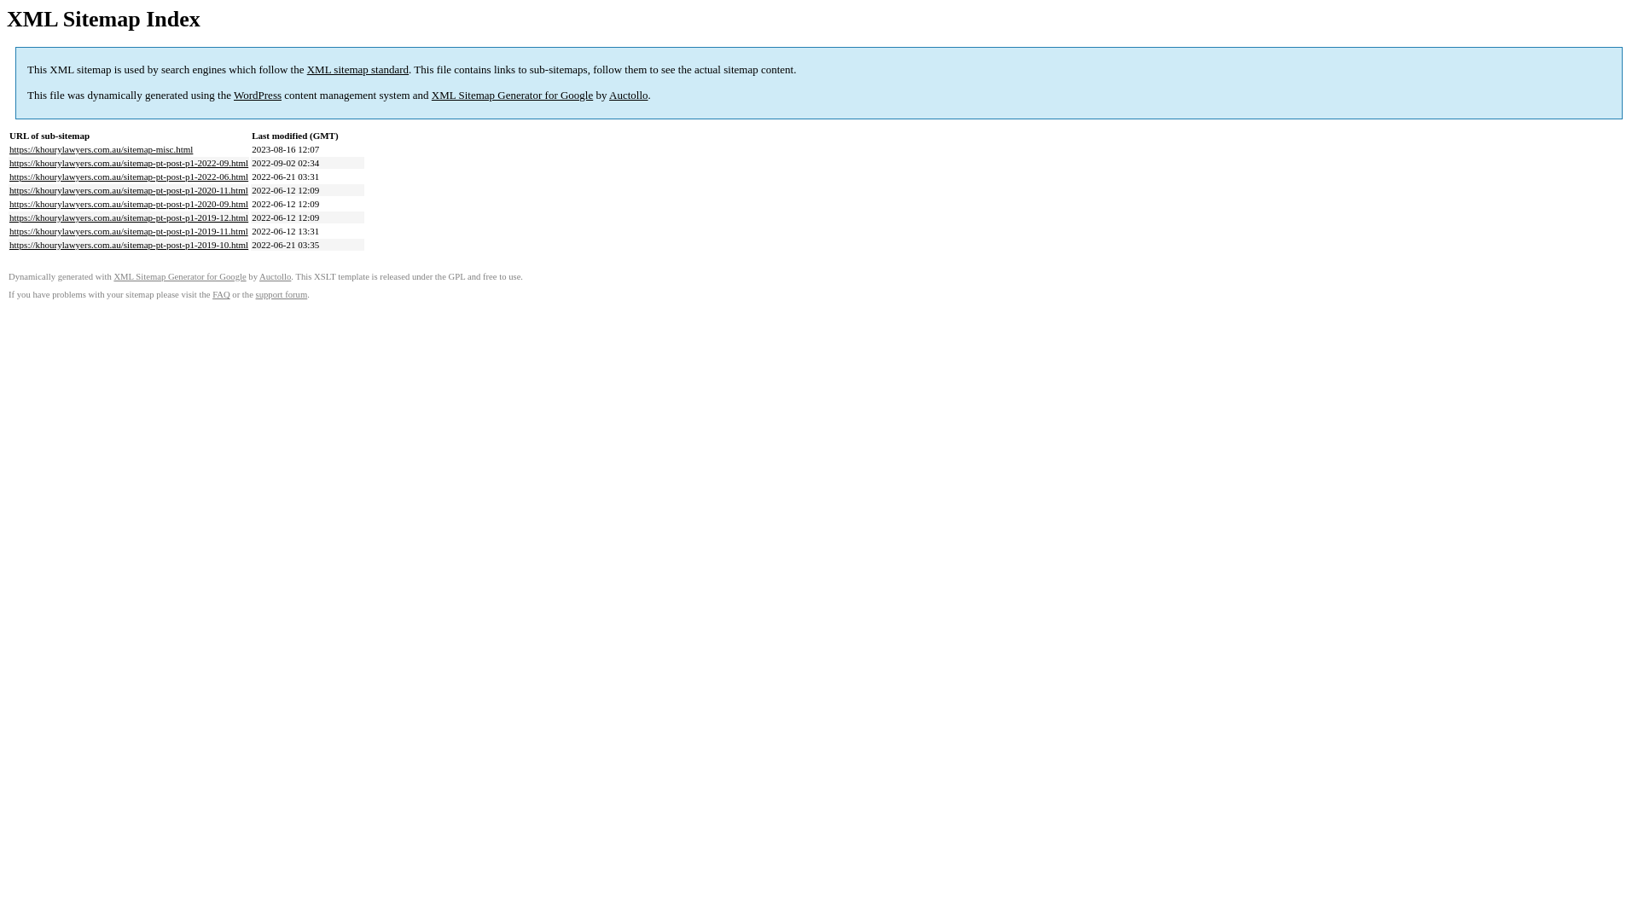  What do you see at coordinates (129, 163) in the screenshot?
I see `https://khourylawyers.com.au/sitemap-pt-post-p1-2022-09.html` at bounding box center [129, 163].